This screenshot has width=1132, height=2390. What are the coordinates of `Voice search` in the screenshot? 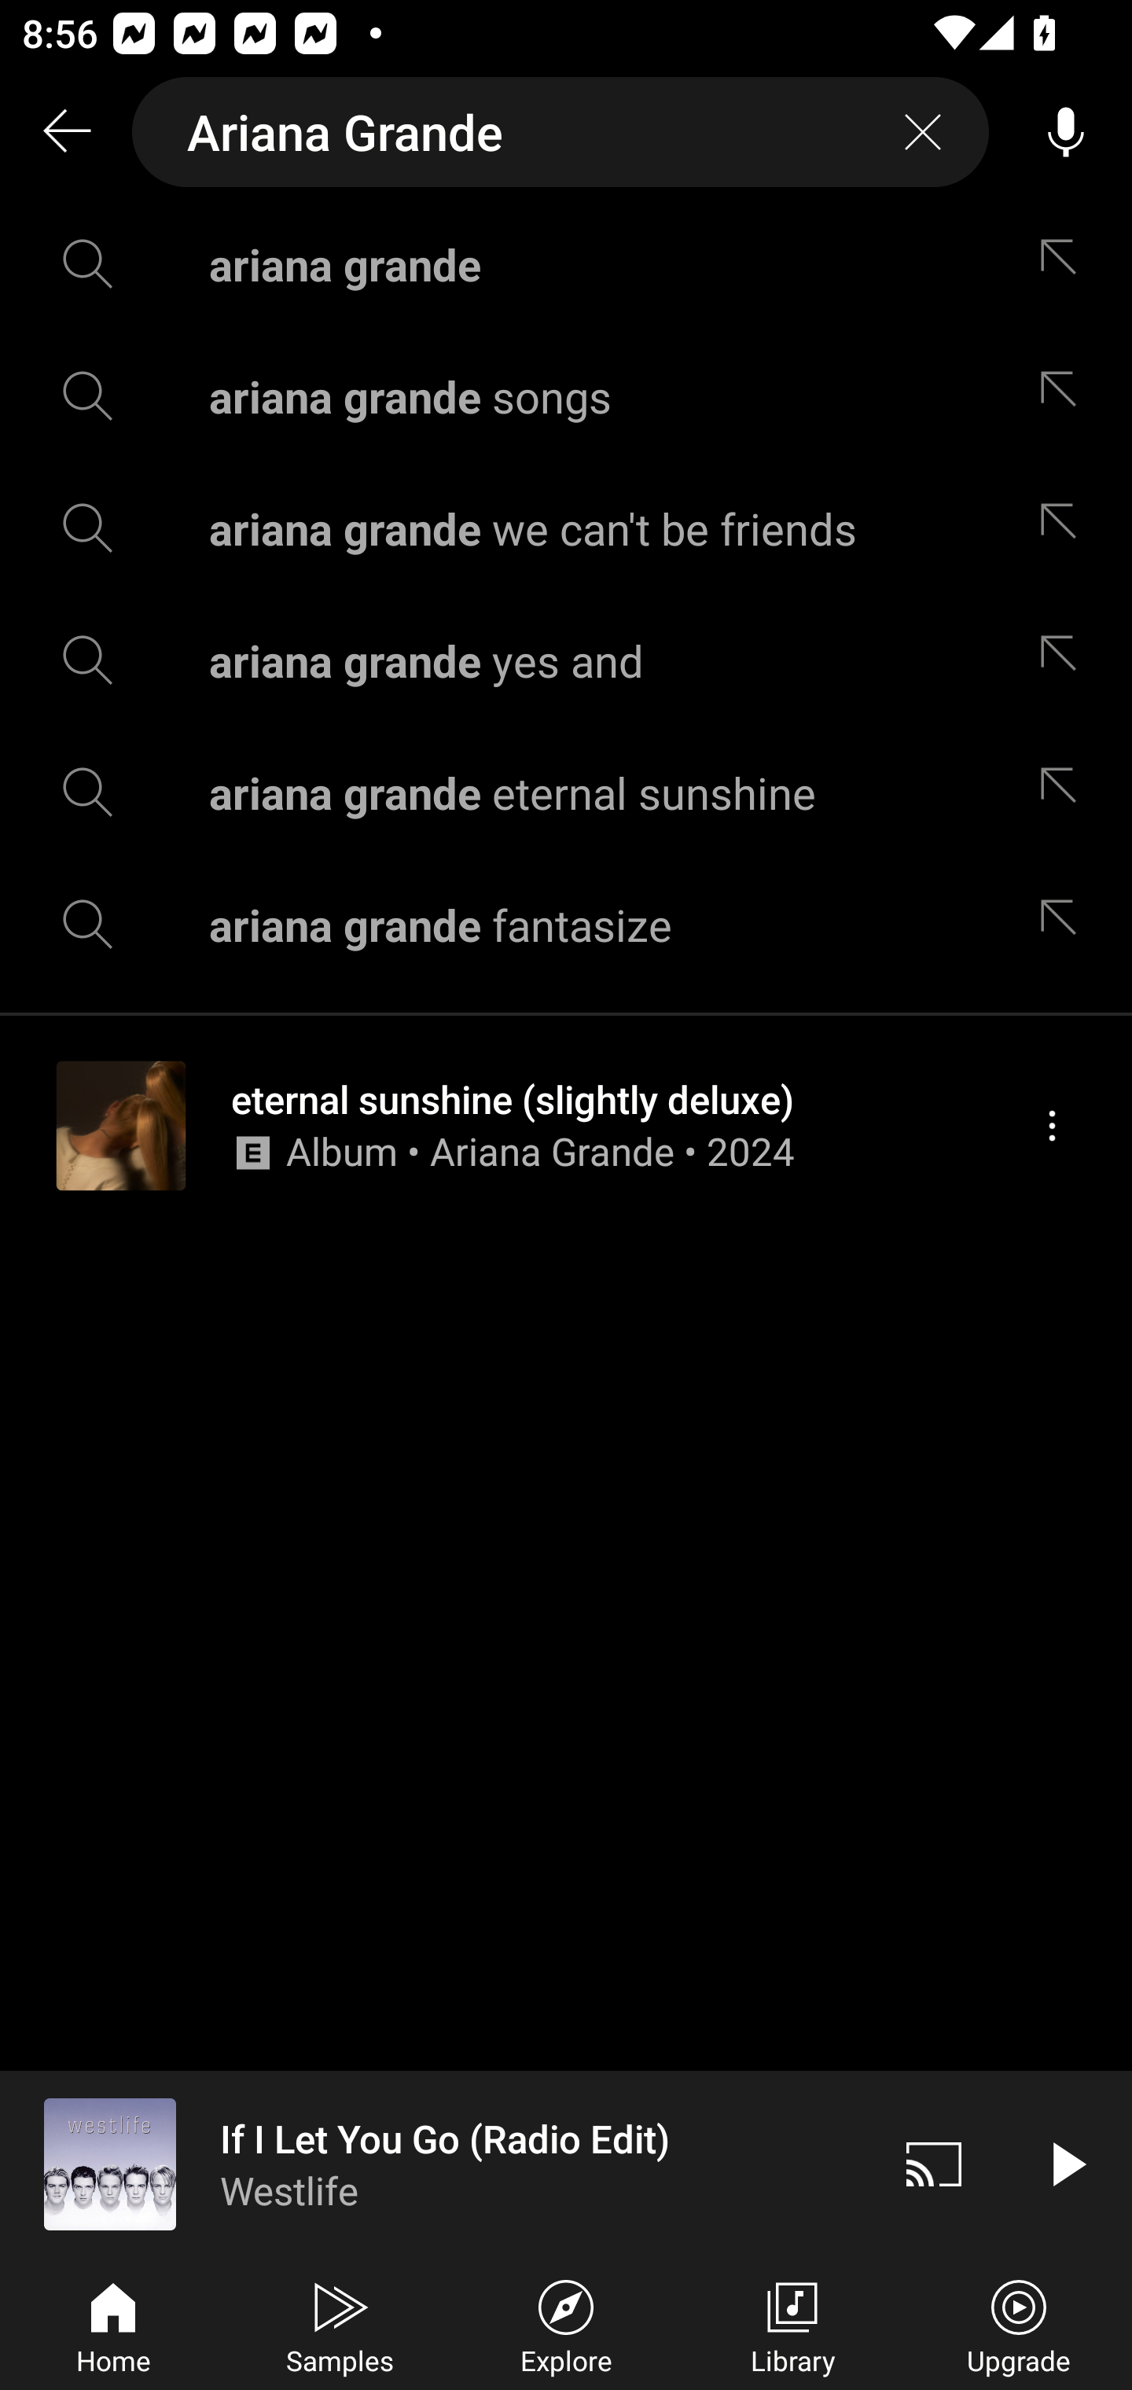 It's located at (1066, 132).